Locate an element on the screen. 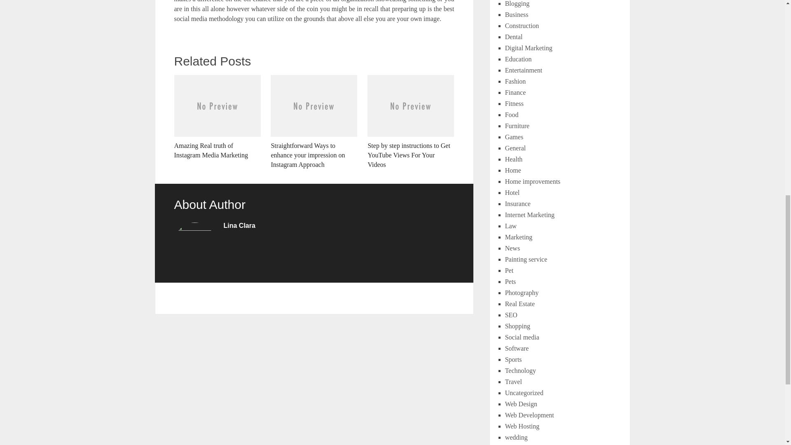 The width and height of the screenshot is (791, 445). Fashion is located at coordinates (515, 82).